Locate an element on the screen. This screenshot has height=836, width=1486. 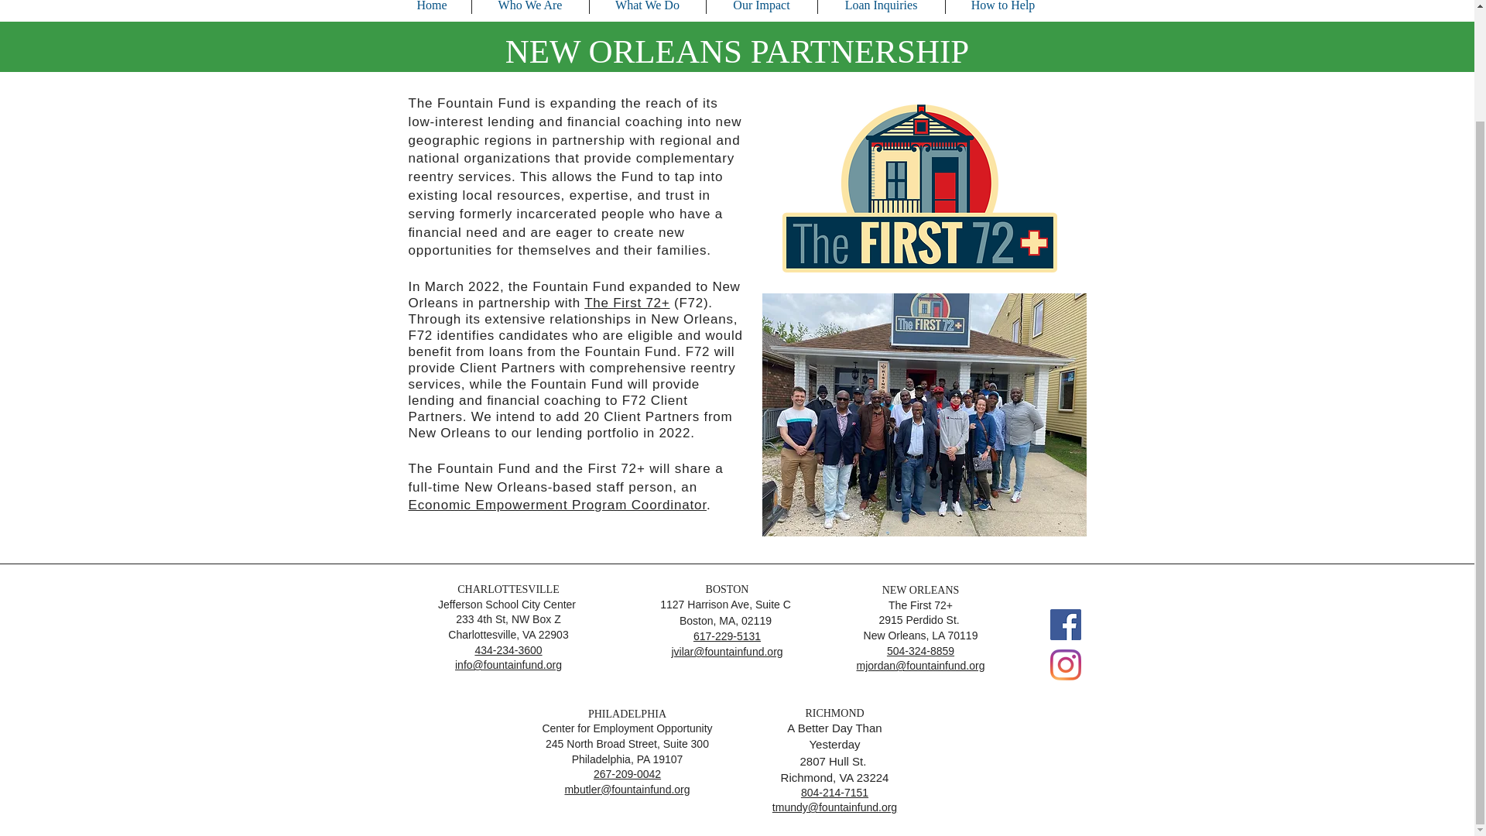
434-234-3600 is located at coordinates (508, 649).